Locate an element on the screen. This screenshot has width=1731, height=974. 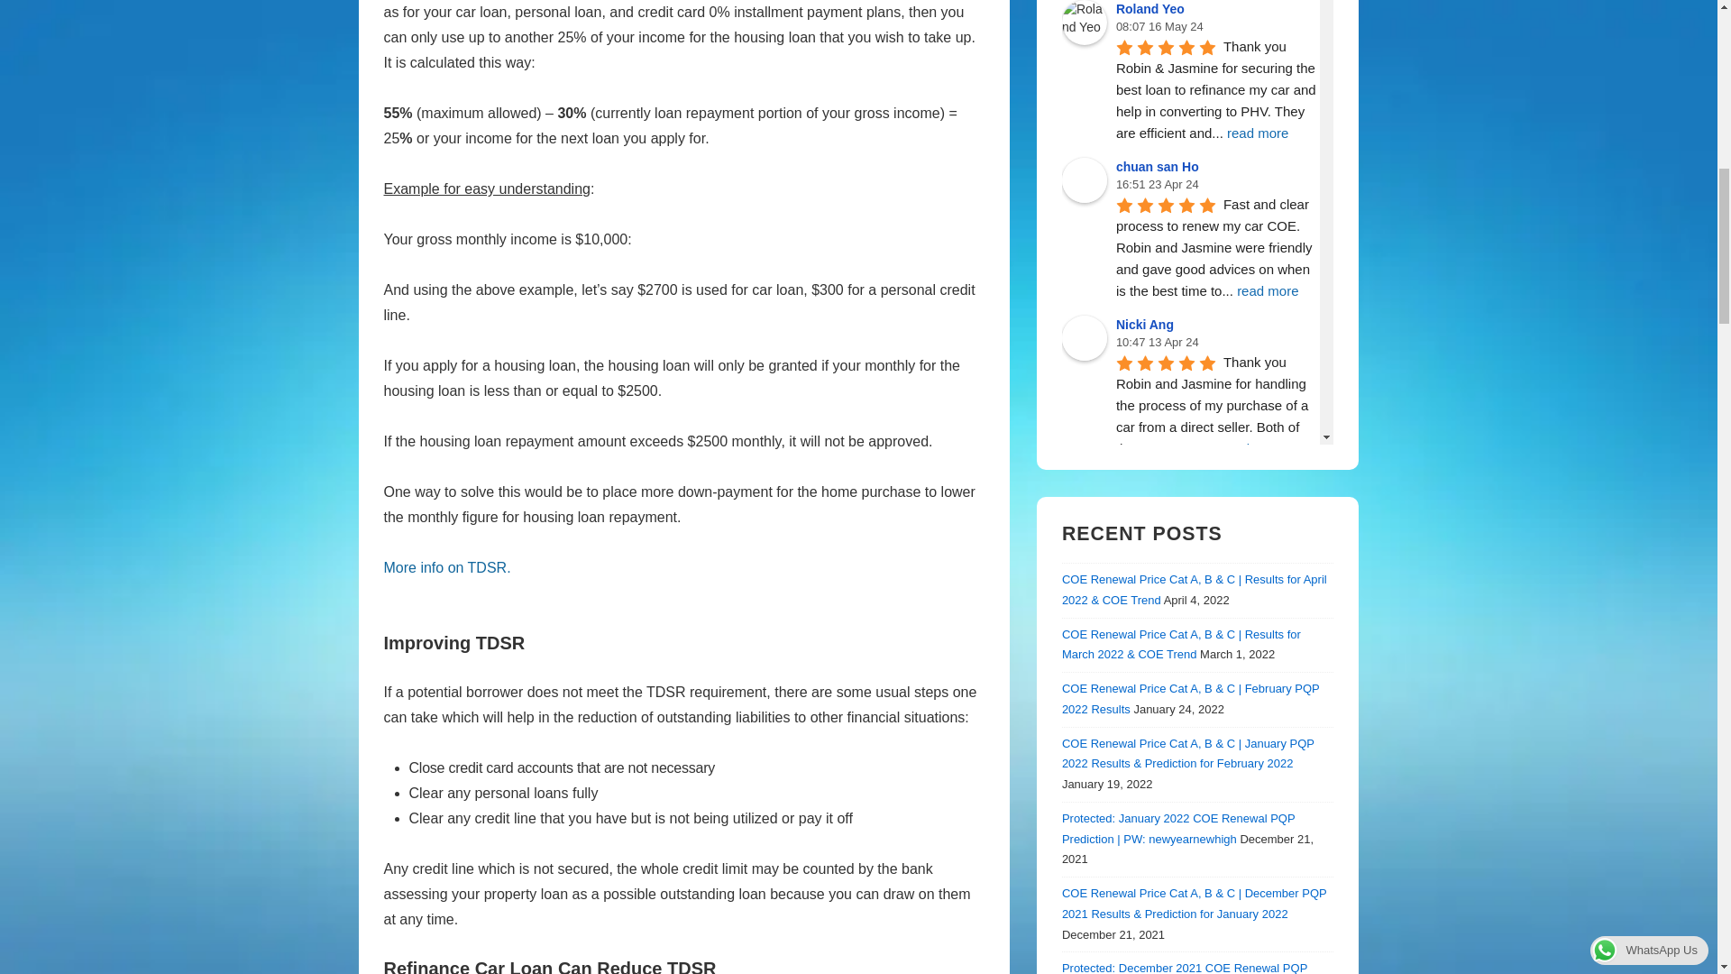
More info on TDSR. is located at coordinates (447, 568).